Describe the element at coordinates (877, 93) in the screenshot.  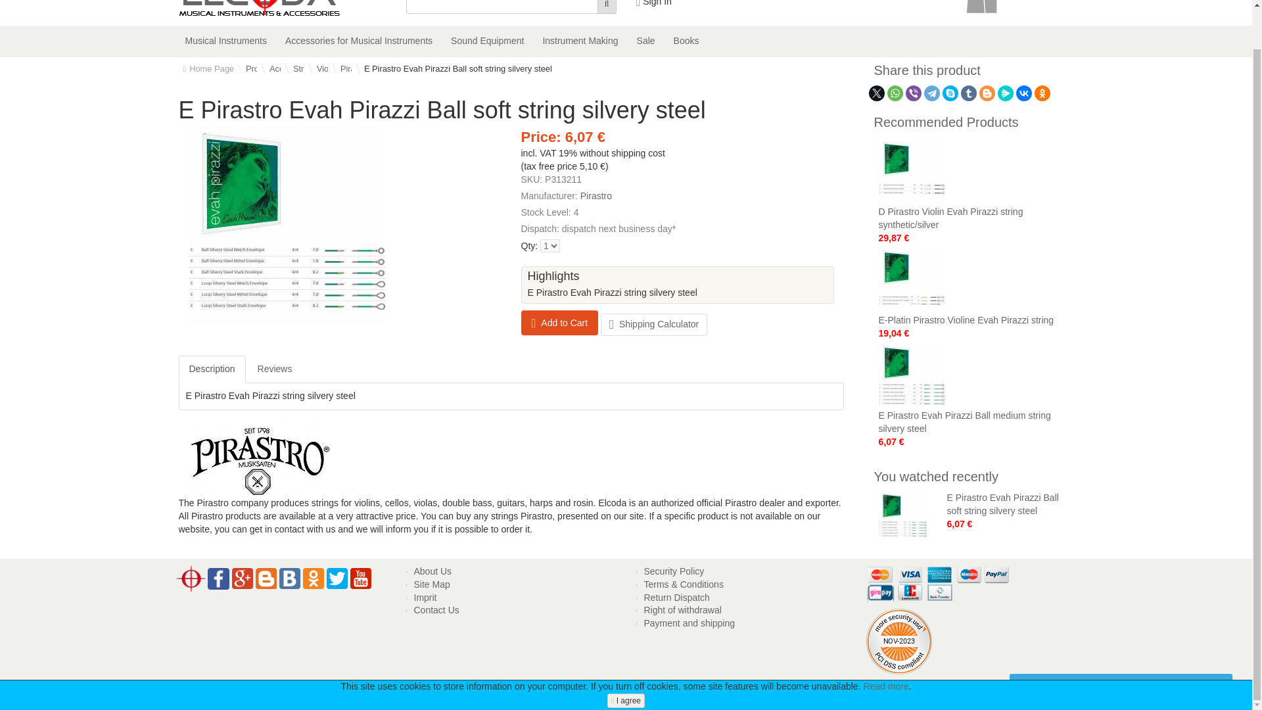
I see `Twitter` at that location.